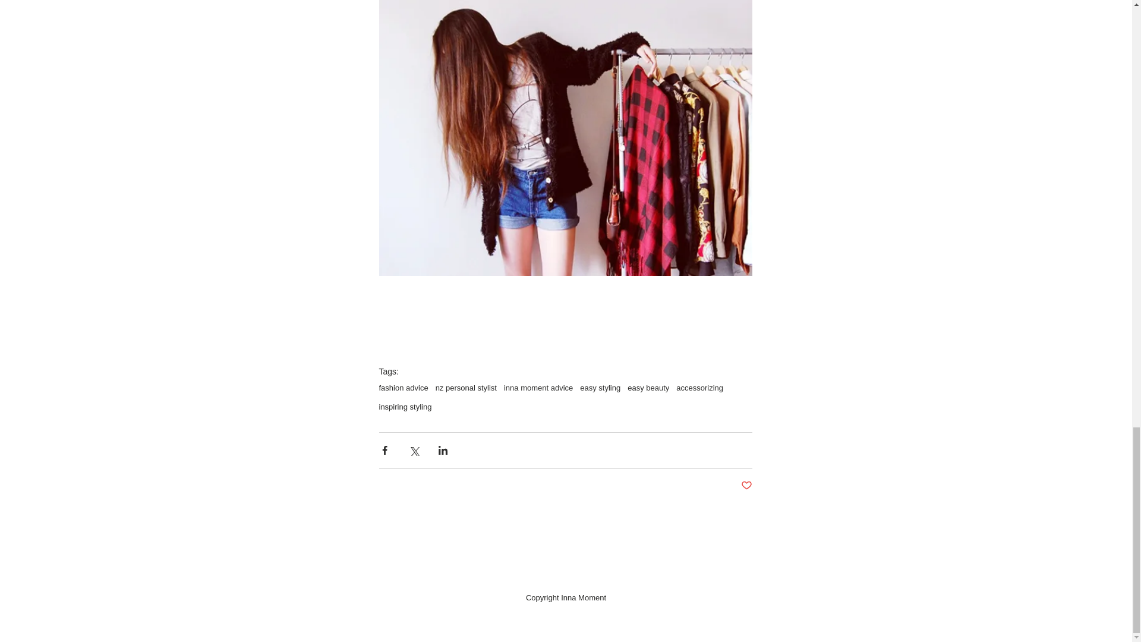 The image size is (1141, 642). I want to click on easy styling, so click(600, 388).